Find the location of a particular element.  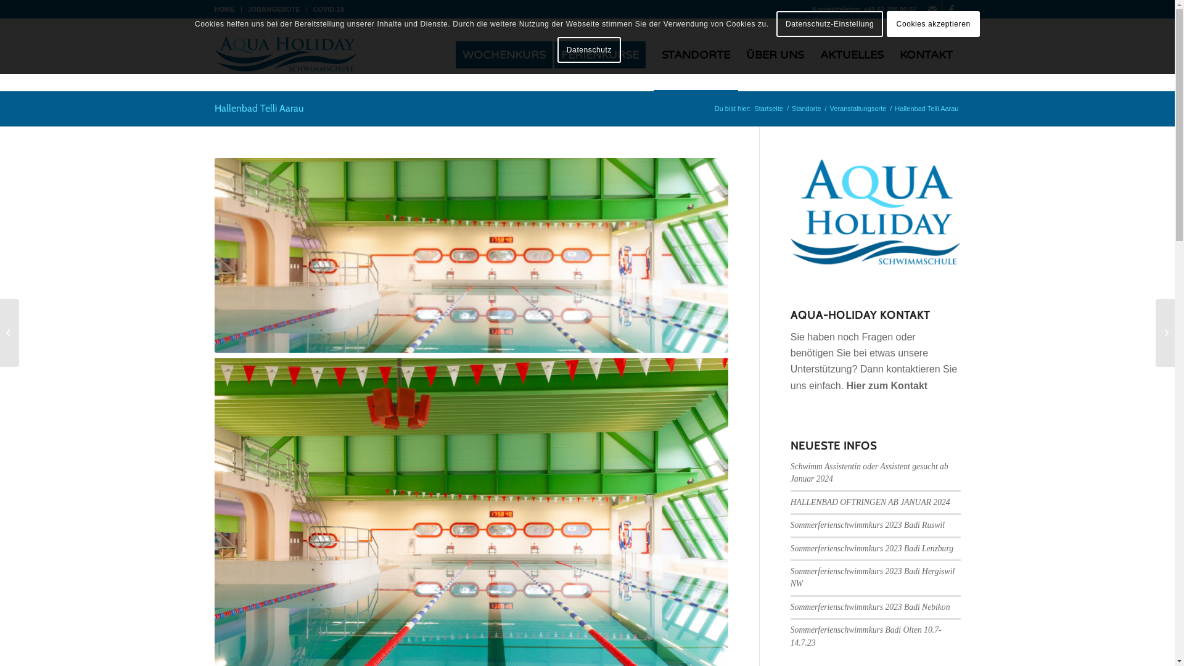

STANDORTE is located at coordinates (696, 55).